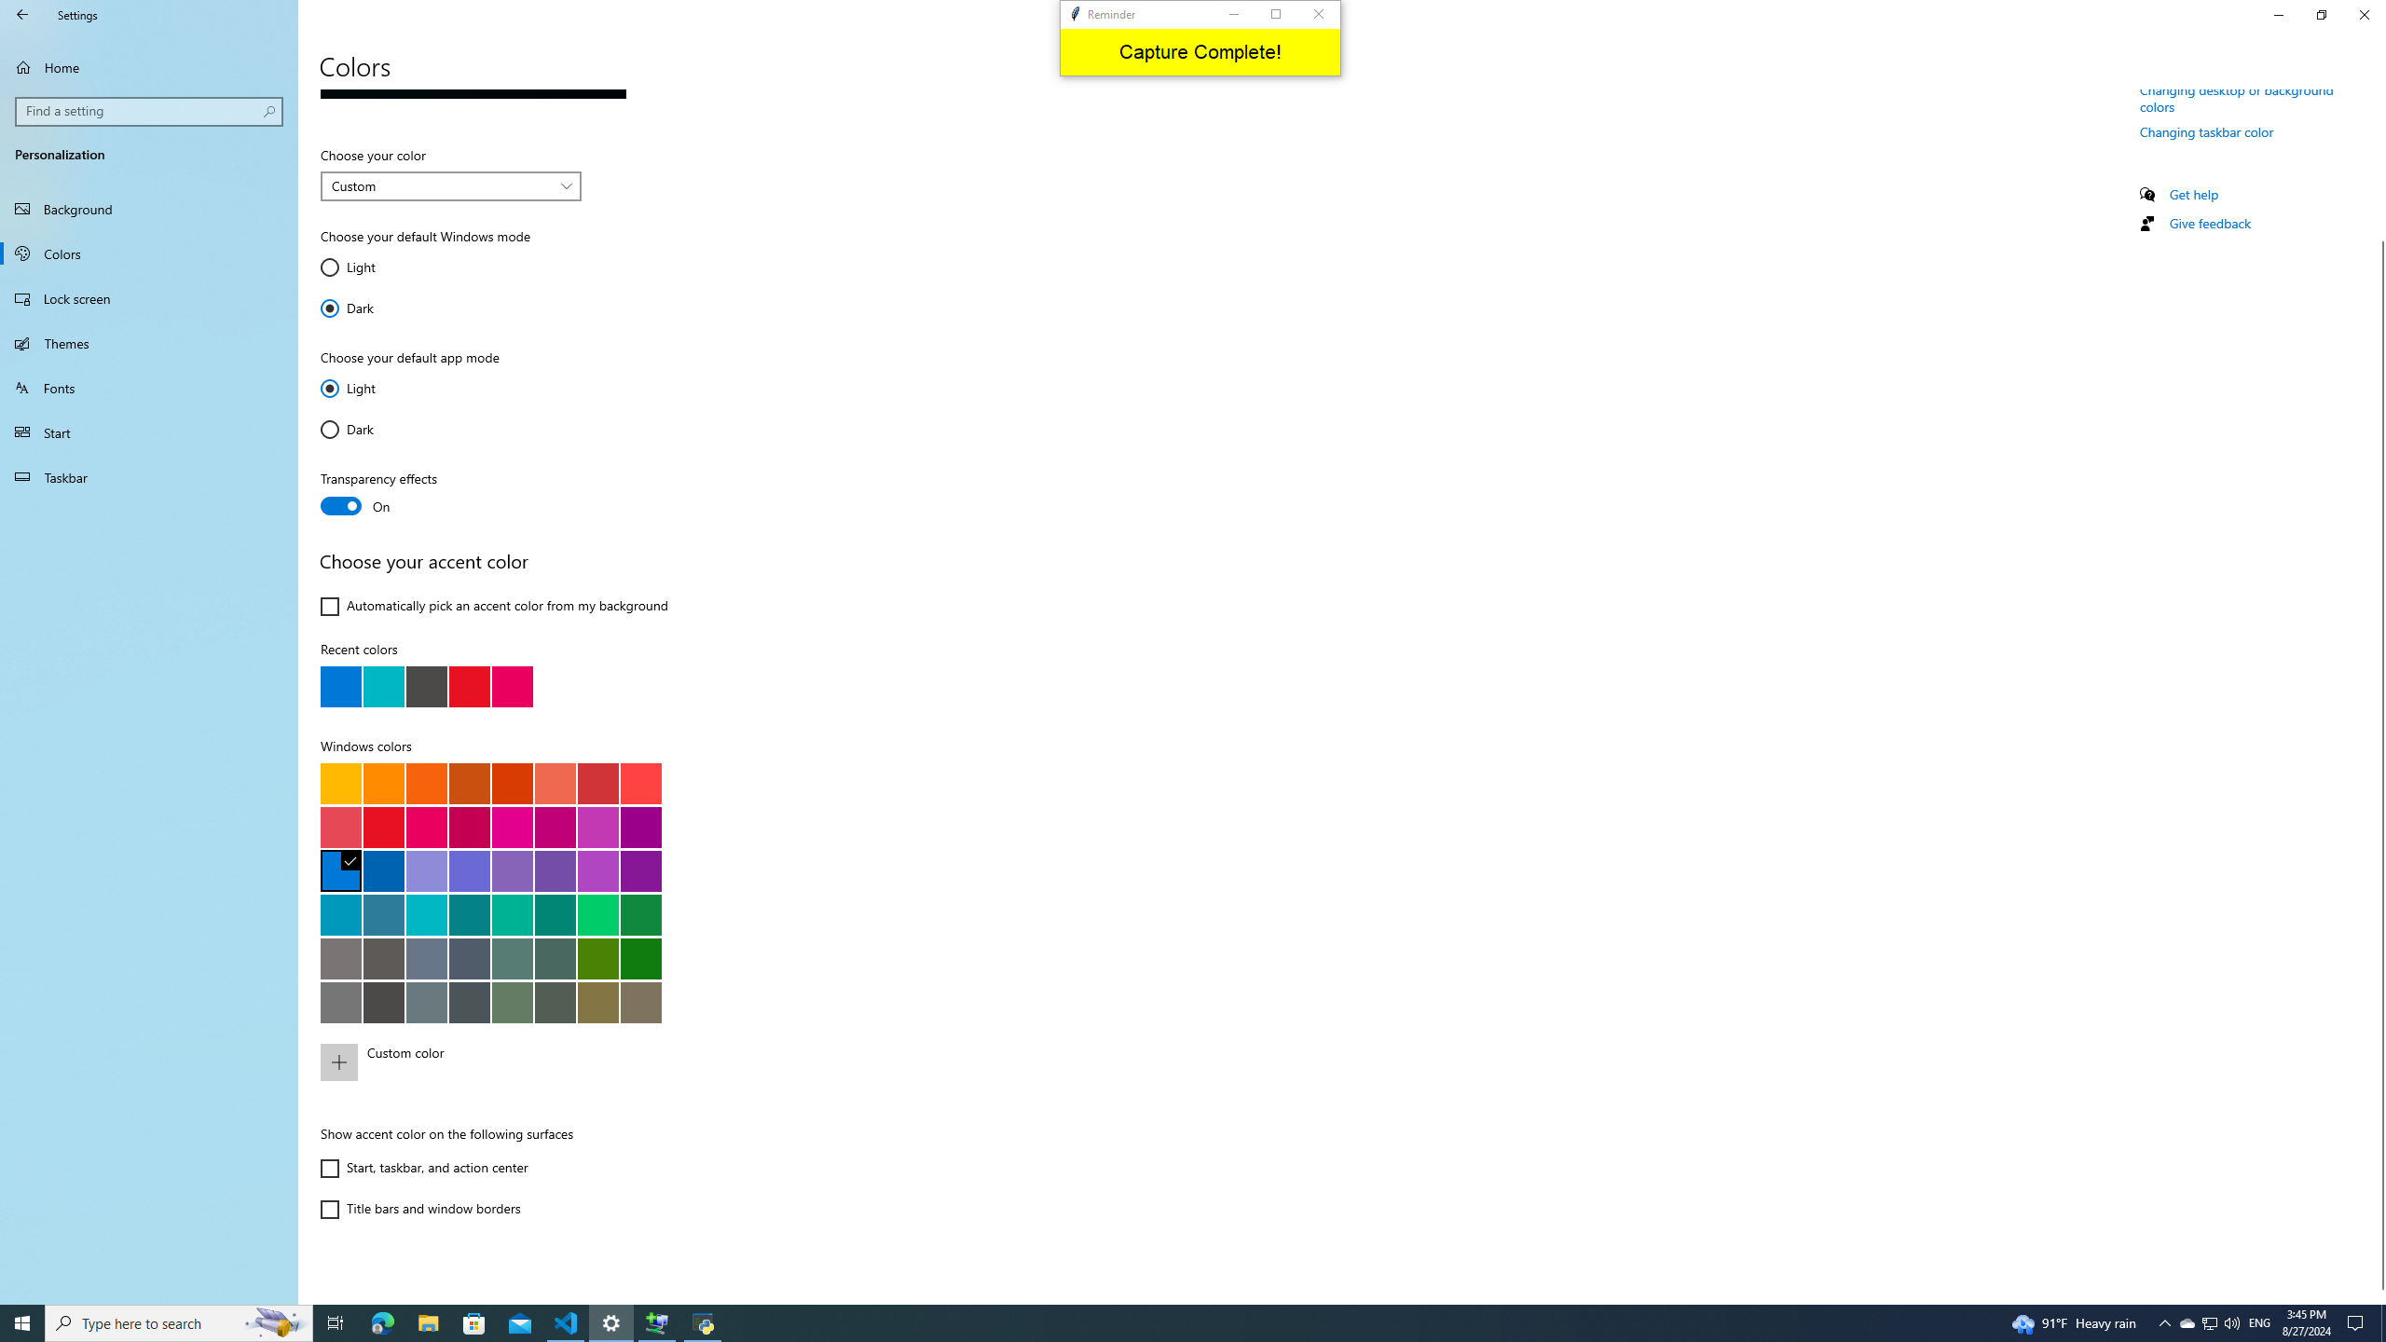  What do you see at coordinates (640, 783) in the screenshot?
I see `Mod red` at bounding box center [640, 783].